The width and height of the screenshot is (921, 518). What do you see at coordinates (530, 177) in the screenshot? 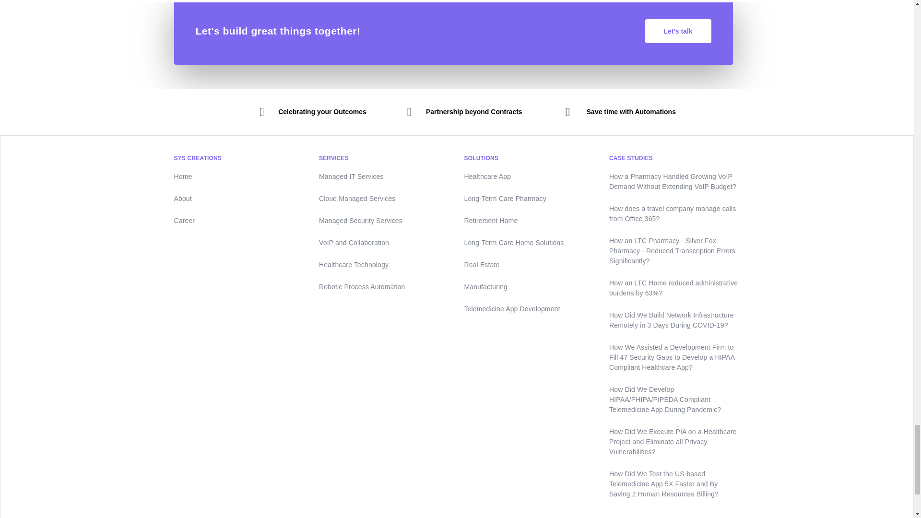
I see `Healthcare App` at bounding box center [530, 177].